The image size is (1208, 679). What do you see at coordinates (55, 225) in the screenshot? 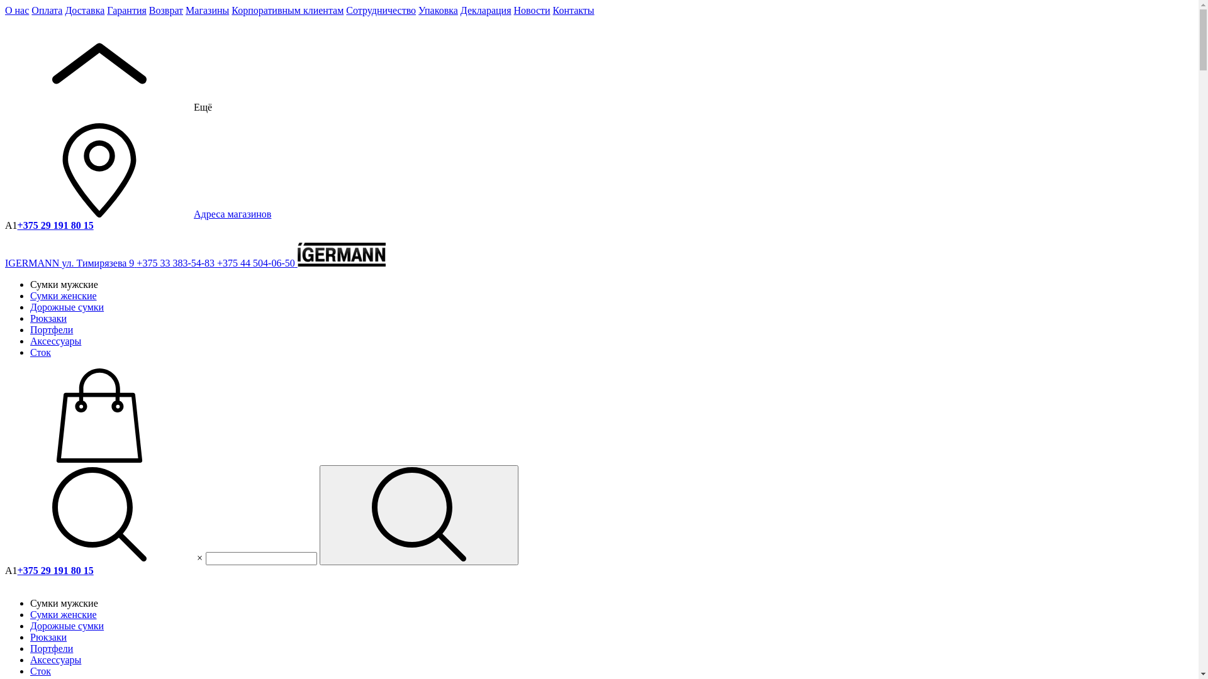
I see `+375 29 191 80 15` at bounding box center [55, 225].